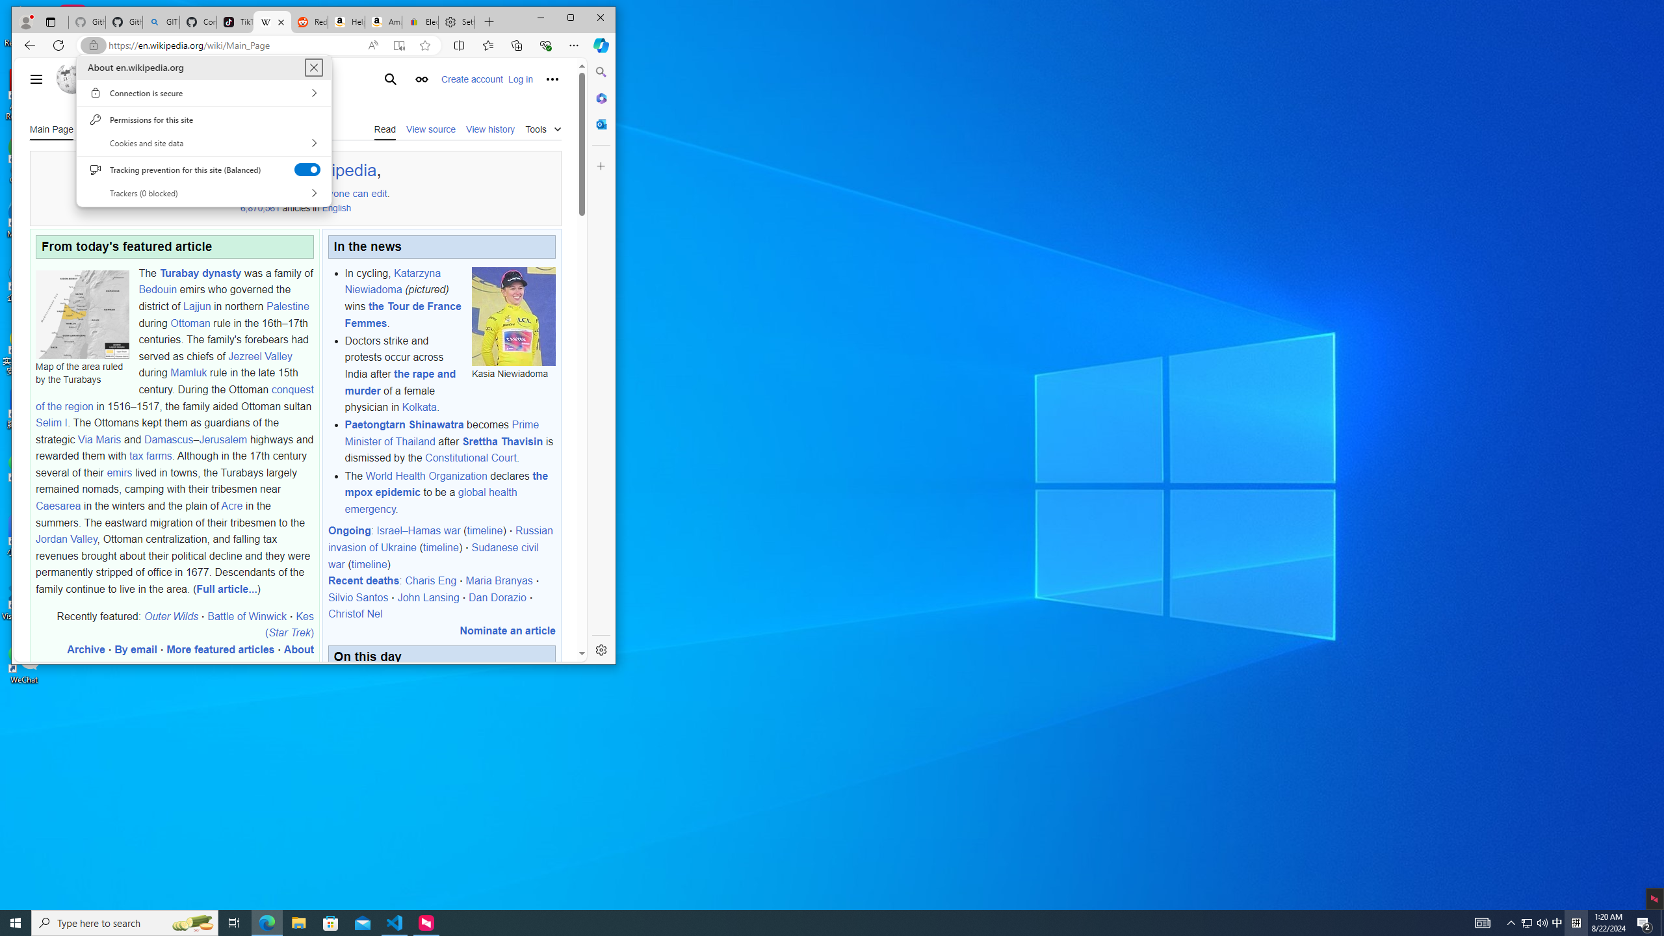 Image resolution: width=1664 pixels, height=936 pixels. Describe the element at coordinates (393, 281) in the screenshot. I see `Katarzyna Niewiadoma` at that location.